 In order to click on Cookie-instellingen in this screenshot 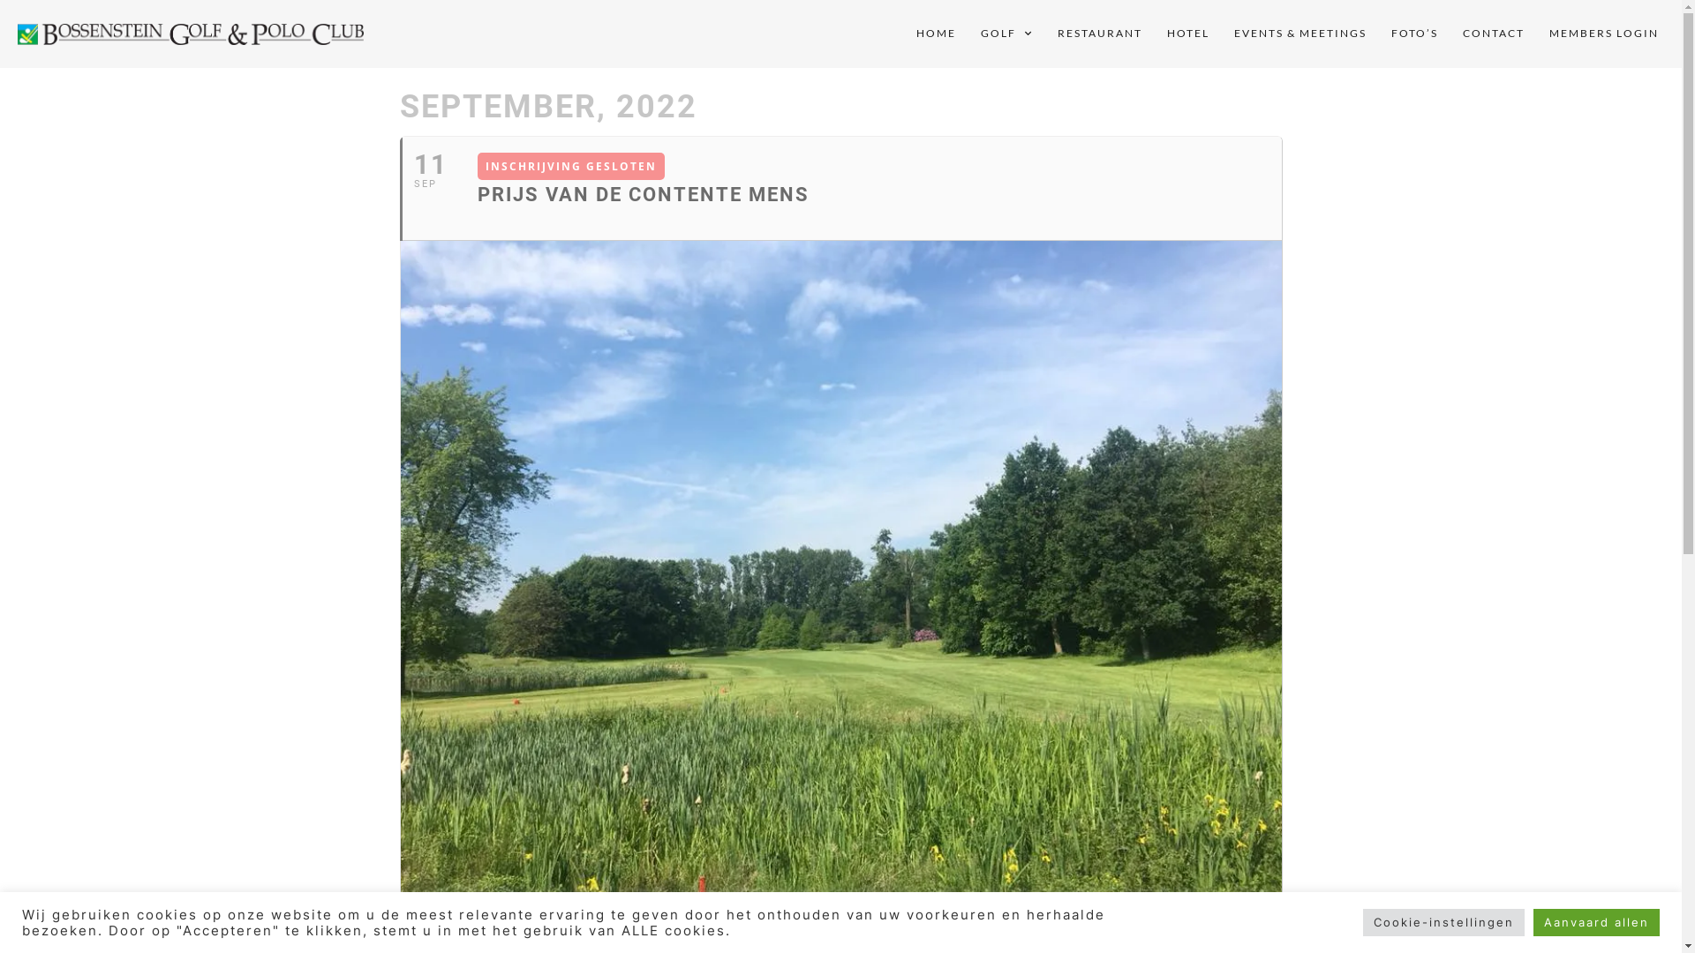, I will do `click(1444, 923)`.